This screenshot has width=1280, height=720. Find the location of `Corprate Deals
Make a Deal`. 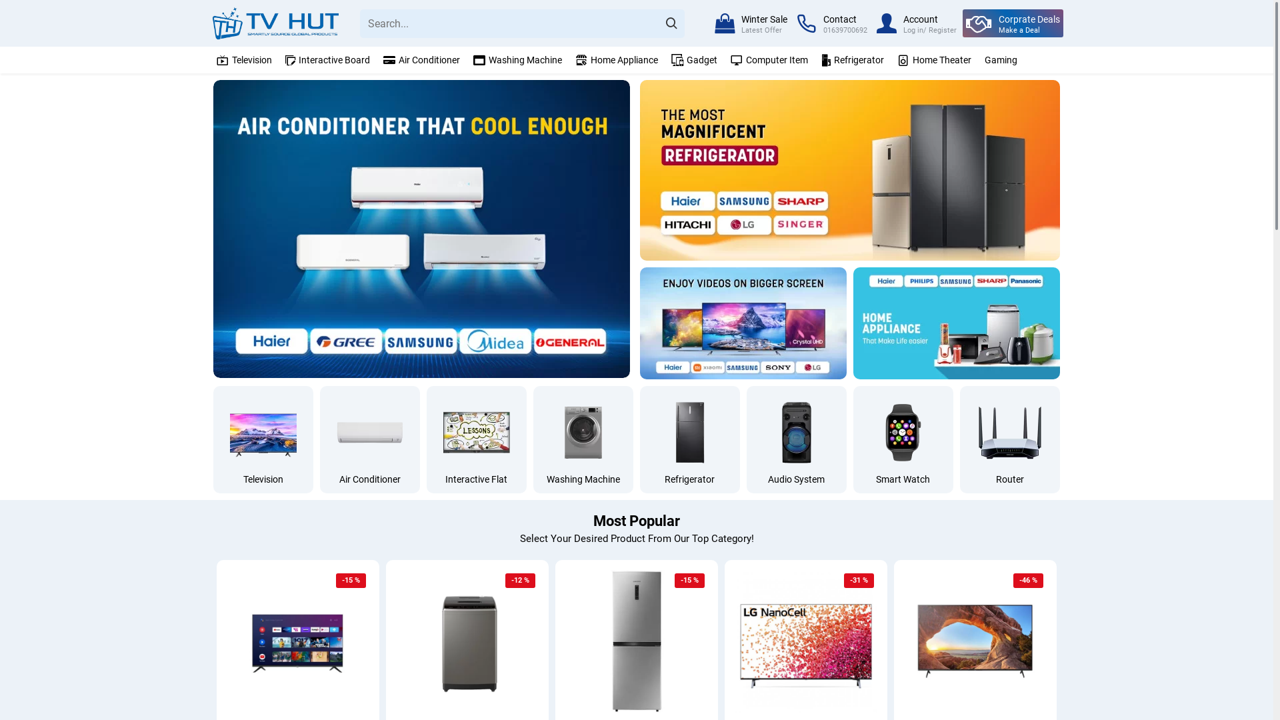

Corprate Deals
Make a Deal is located at coordinates (1013, 23).